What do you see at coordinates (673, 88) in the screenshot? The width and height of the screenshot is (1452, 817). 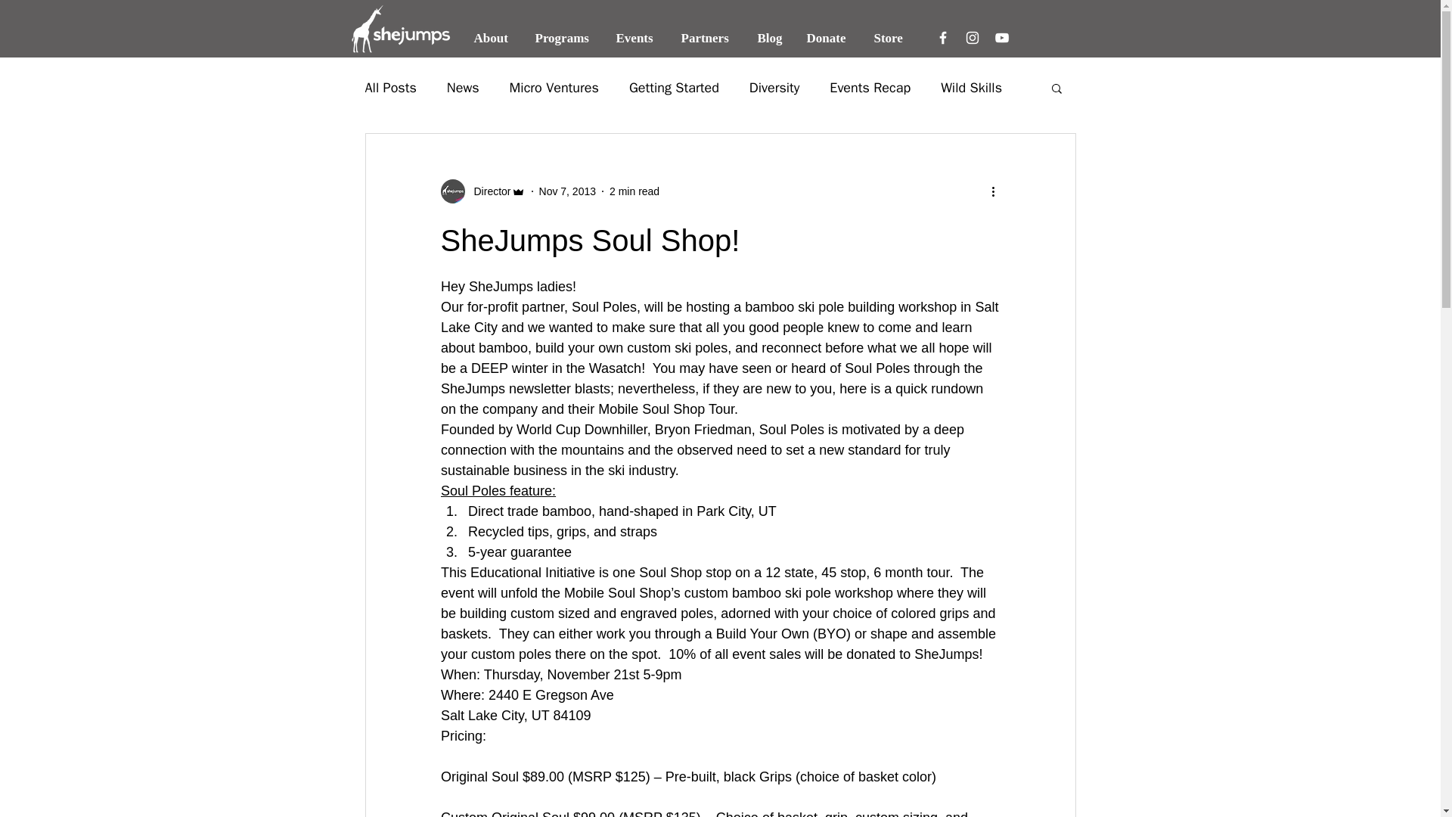 I see `Getting Started` at bounding box center [673, 88].